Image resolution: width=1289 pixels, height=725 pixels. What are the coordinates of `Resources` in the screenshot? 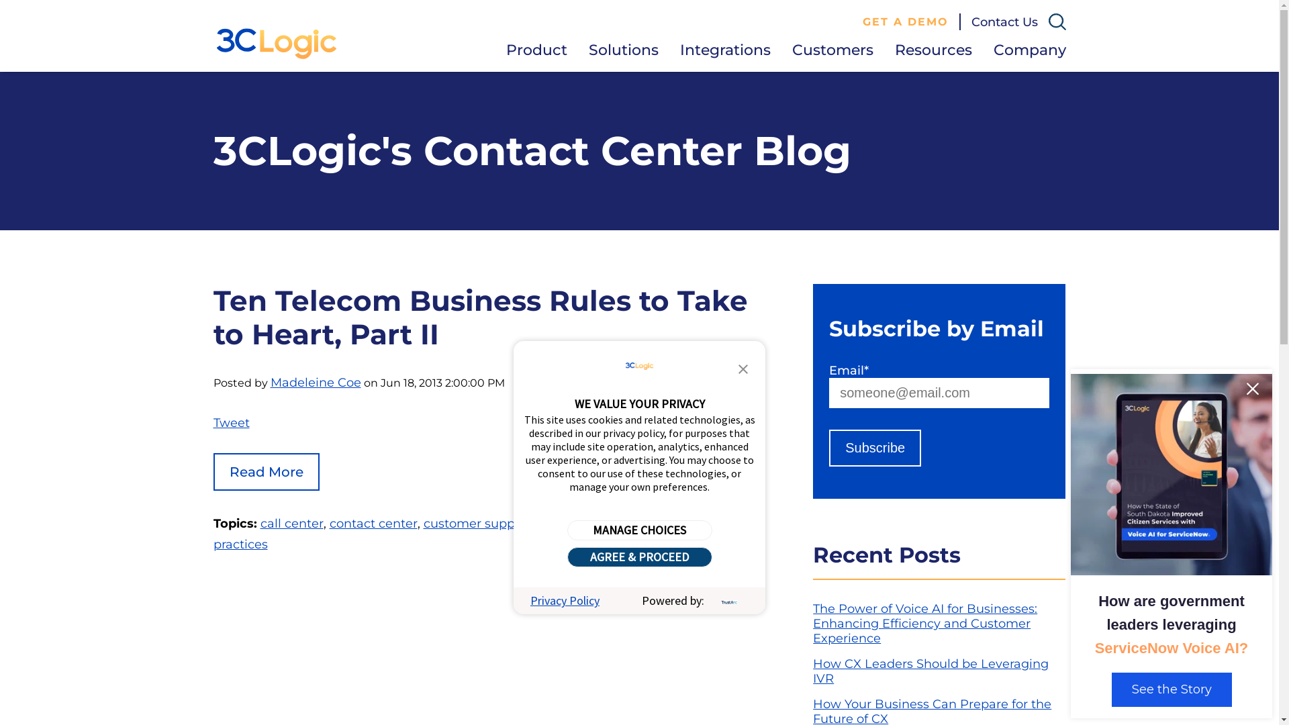 It's located at (933, 50).